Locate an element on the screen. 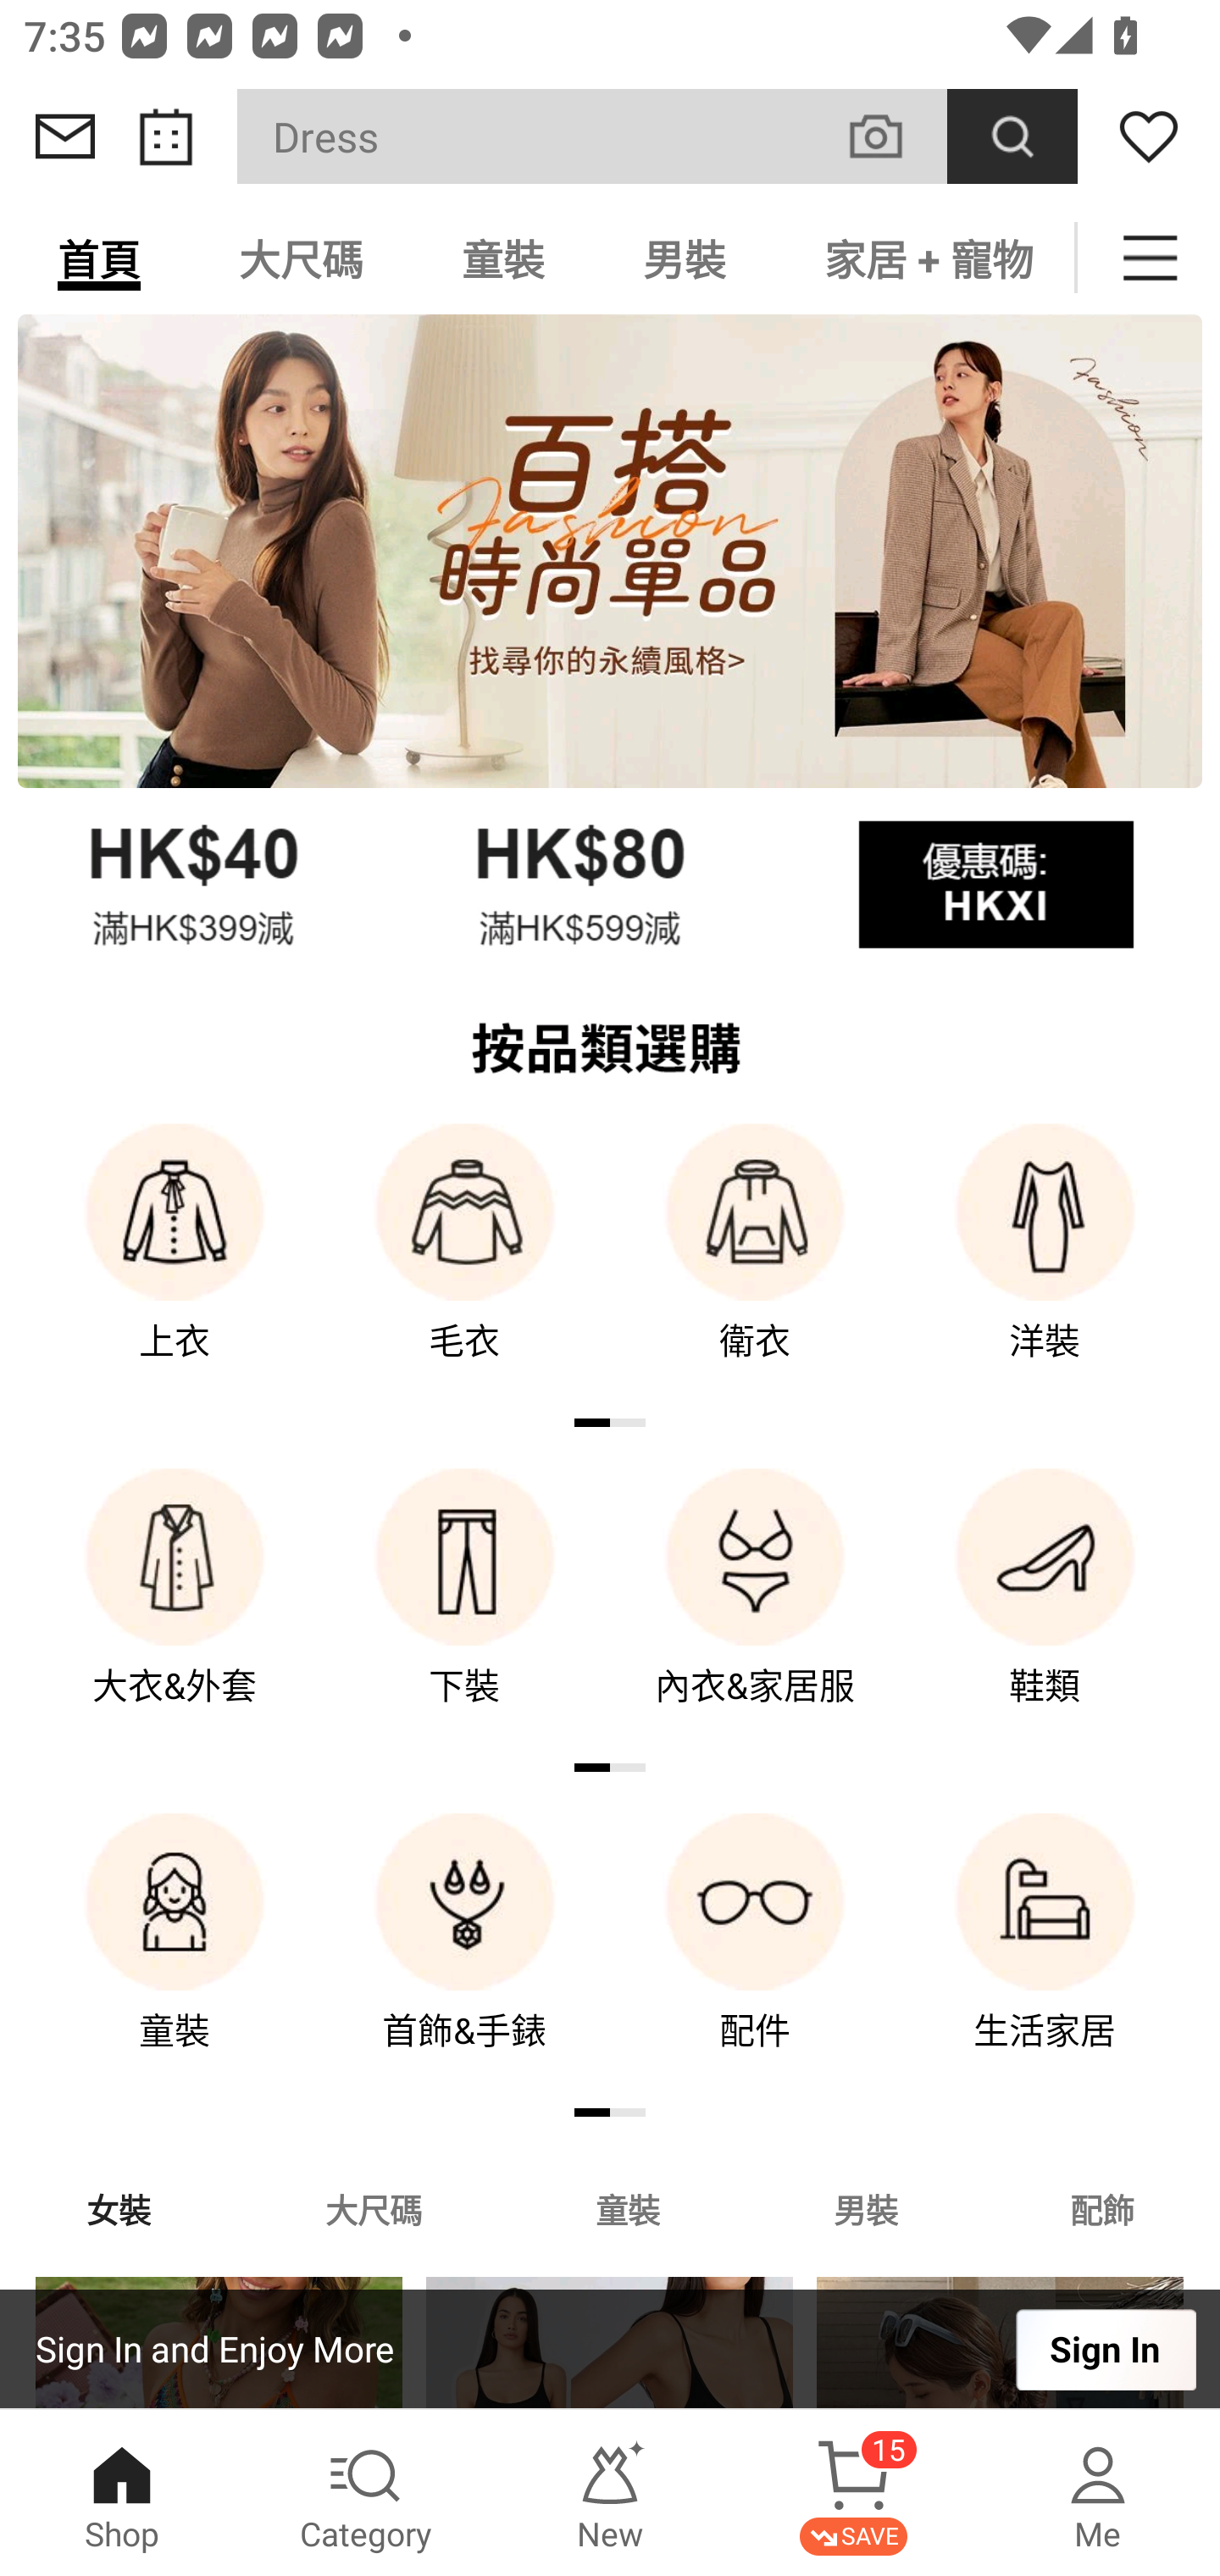 The image size is (1220, 2576). 生活家居 is located at coordinates (1045, 1955).